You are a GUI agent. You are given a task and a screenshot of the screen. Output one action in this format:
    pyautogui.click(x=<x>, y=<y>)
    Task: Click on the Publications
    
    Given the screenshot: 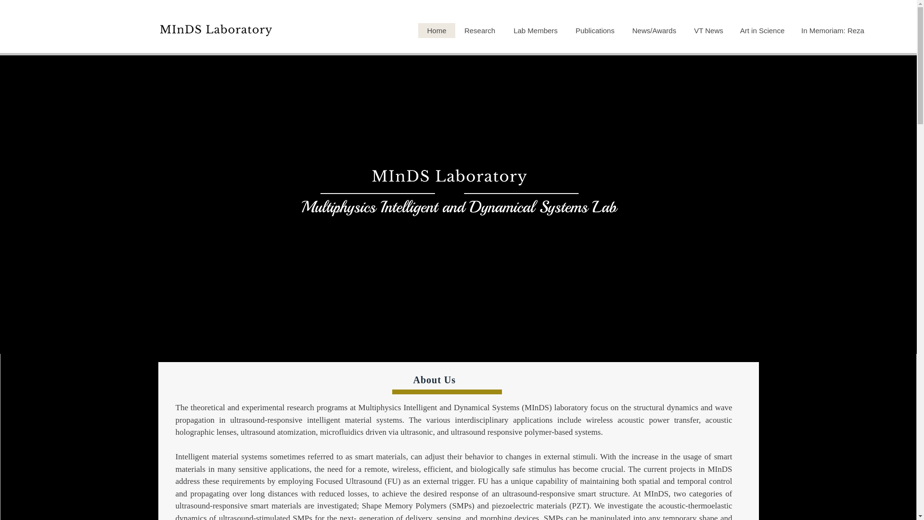 What is the action you would take?
    pyautogui.click(x=595, y=30)
    